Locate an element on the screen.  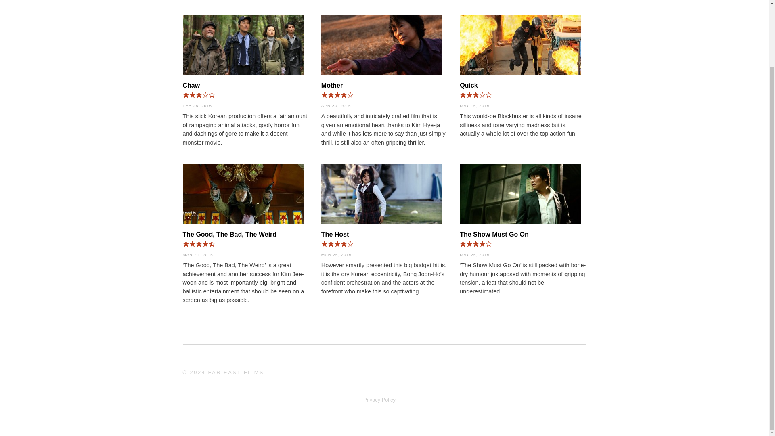
Mother is located at coordinates (332, 86).